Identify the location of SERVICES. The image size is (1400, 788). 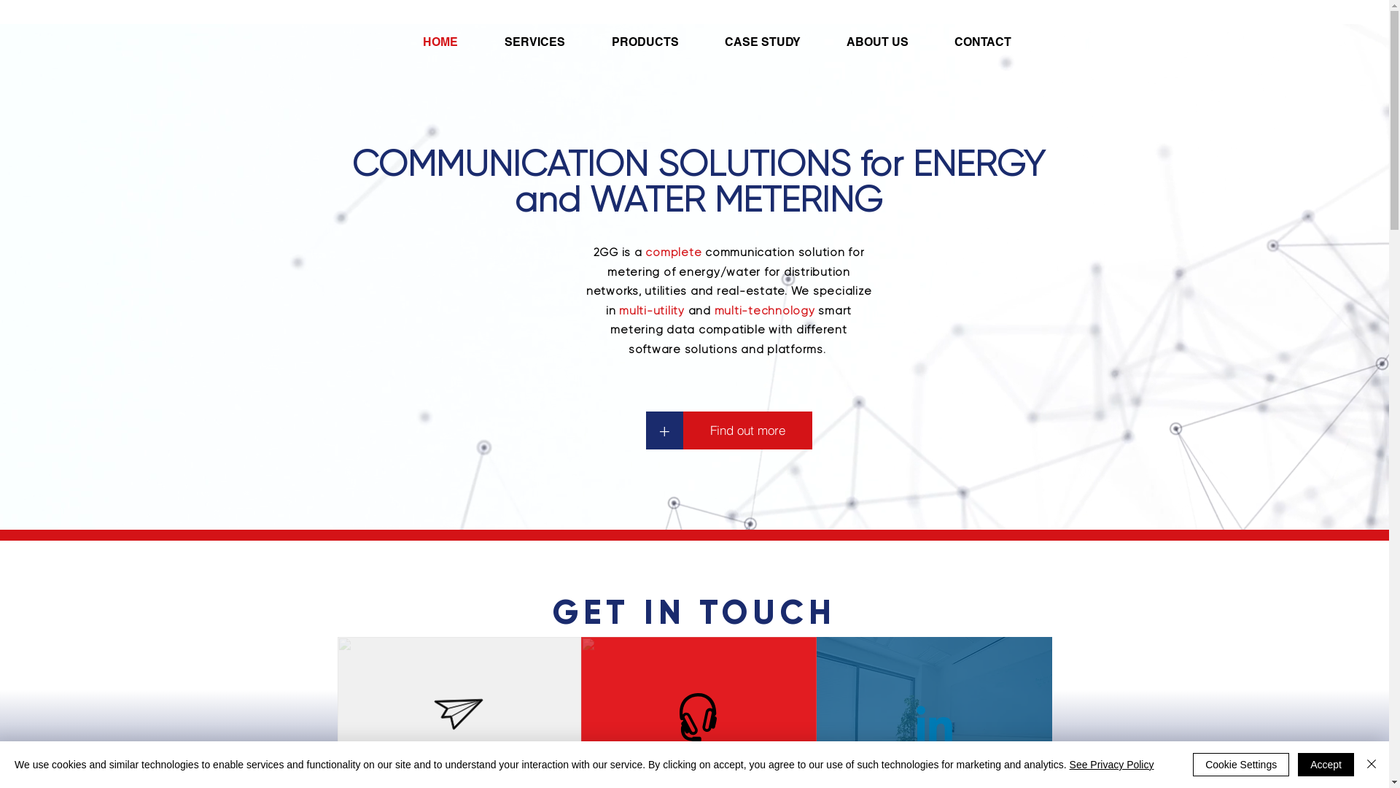
(547, 42).